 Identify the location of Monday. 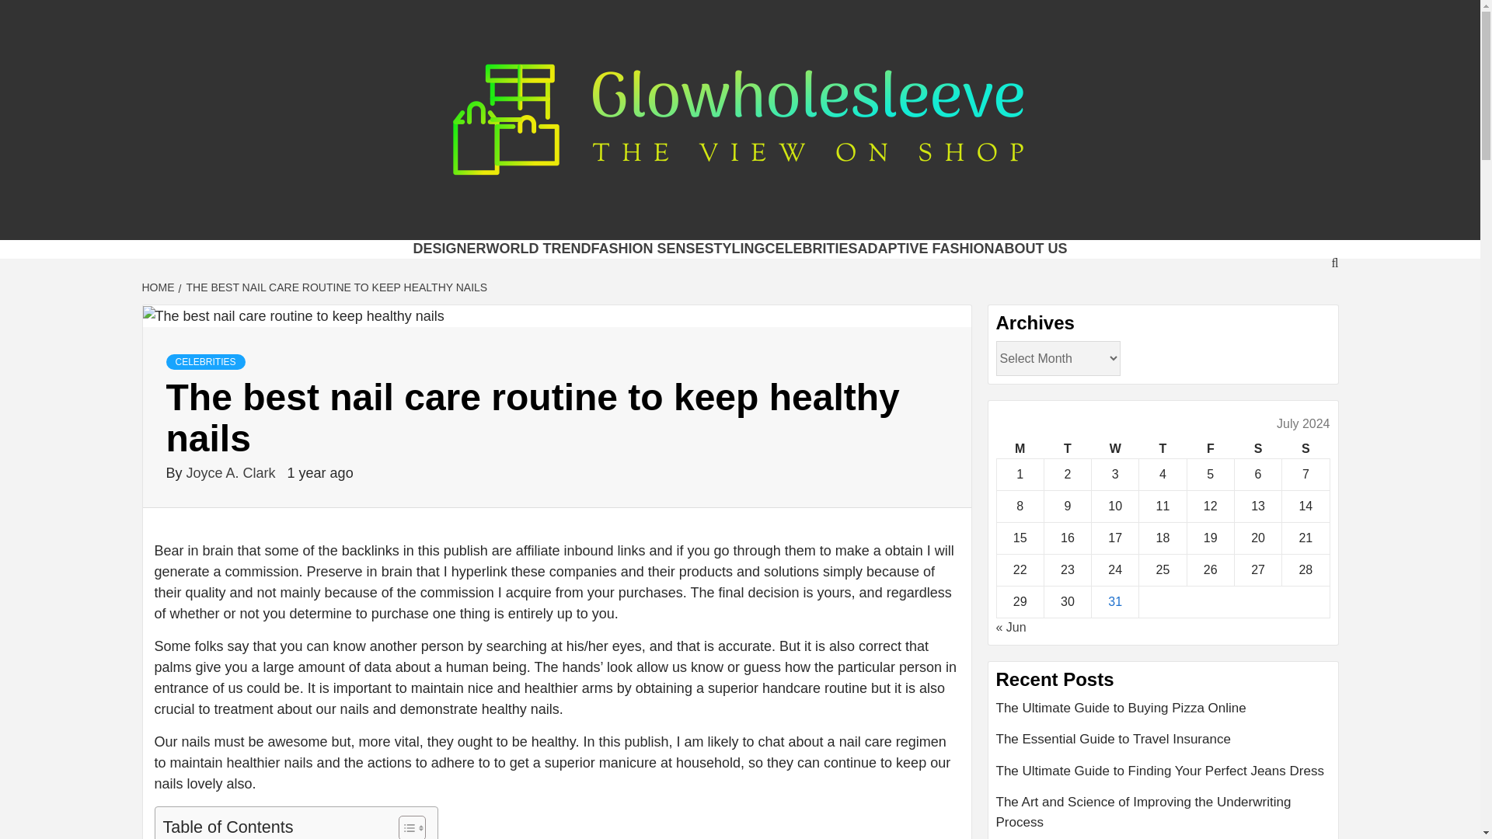
(1020, 449).